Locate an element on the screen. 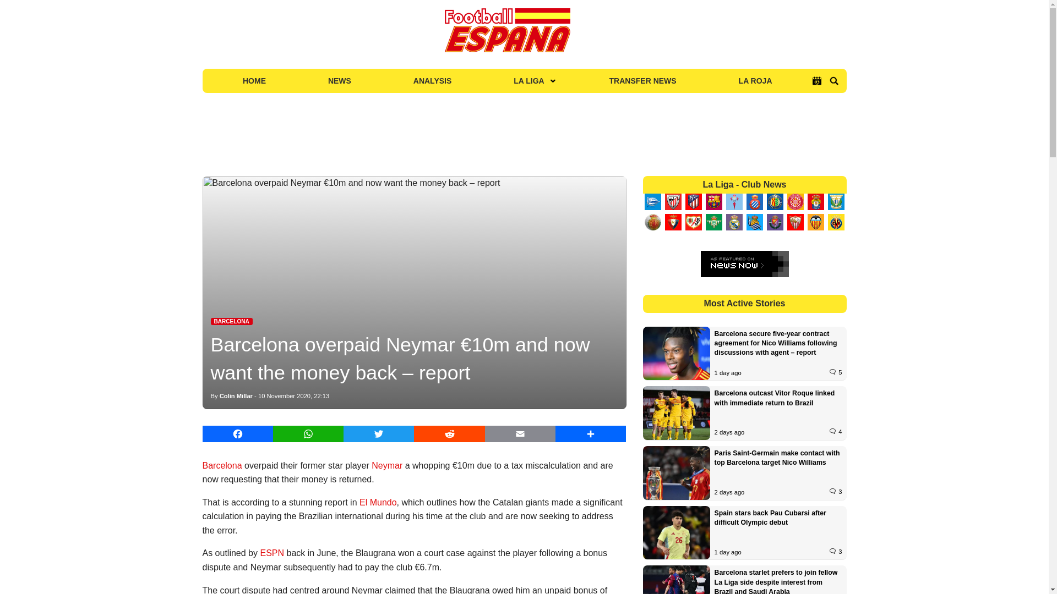 The image size is (1057, 594). Search is located at coordinates (833, 81).